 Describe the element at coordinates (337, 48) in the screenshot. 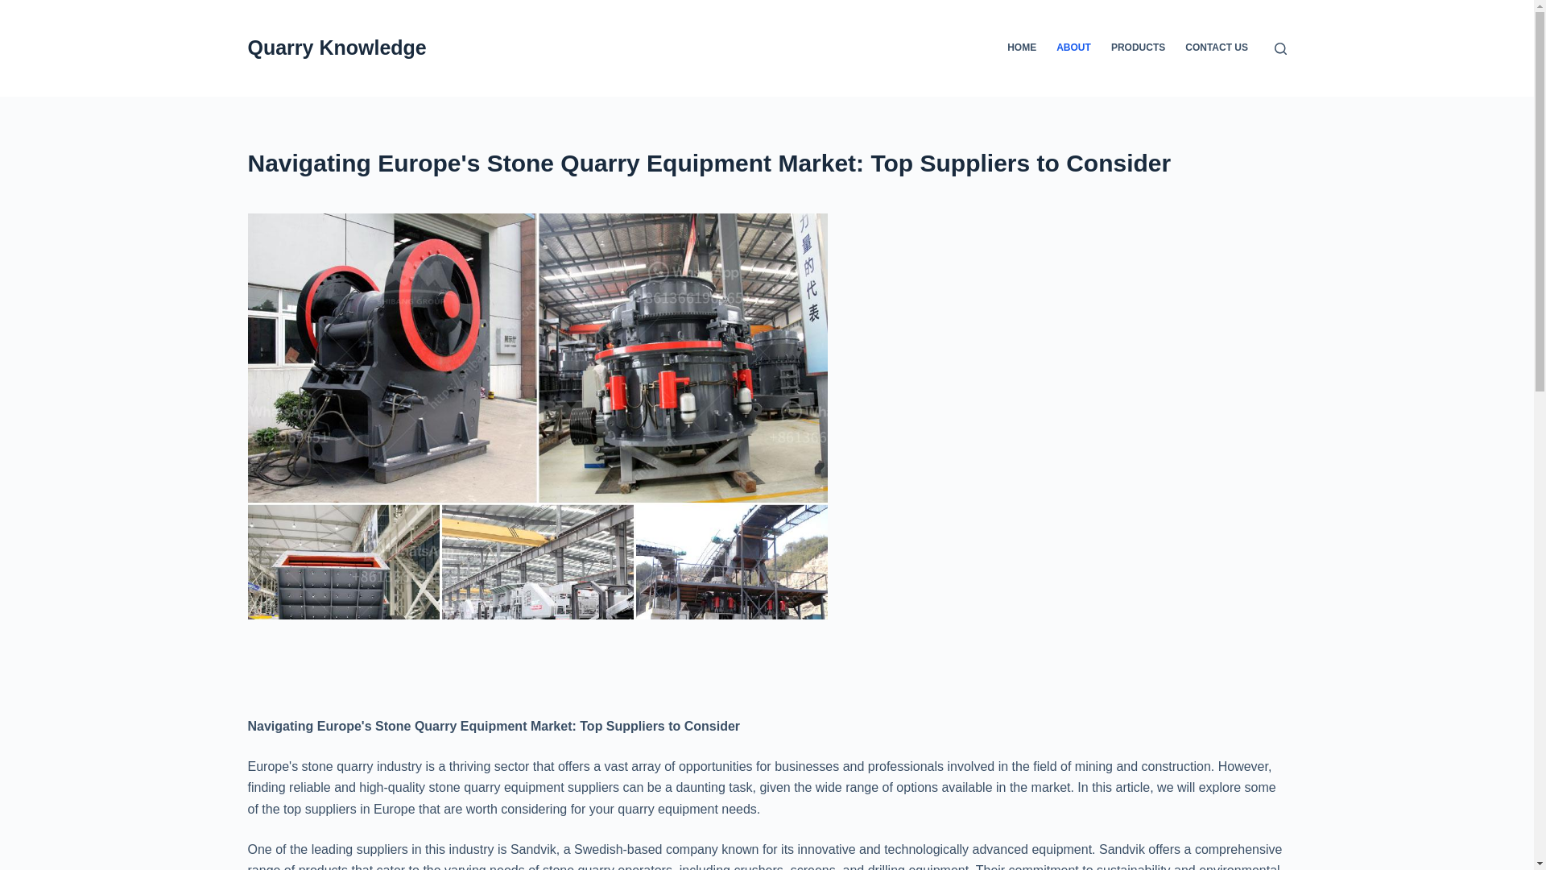

I see `Quarry Knowledge` at that location.